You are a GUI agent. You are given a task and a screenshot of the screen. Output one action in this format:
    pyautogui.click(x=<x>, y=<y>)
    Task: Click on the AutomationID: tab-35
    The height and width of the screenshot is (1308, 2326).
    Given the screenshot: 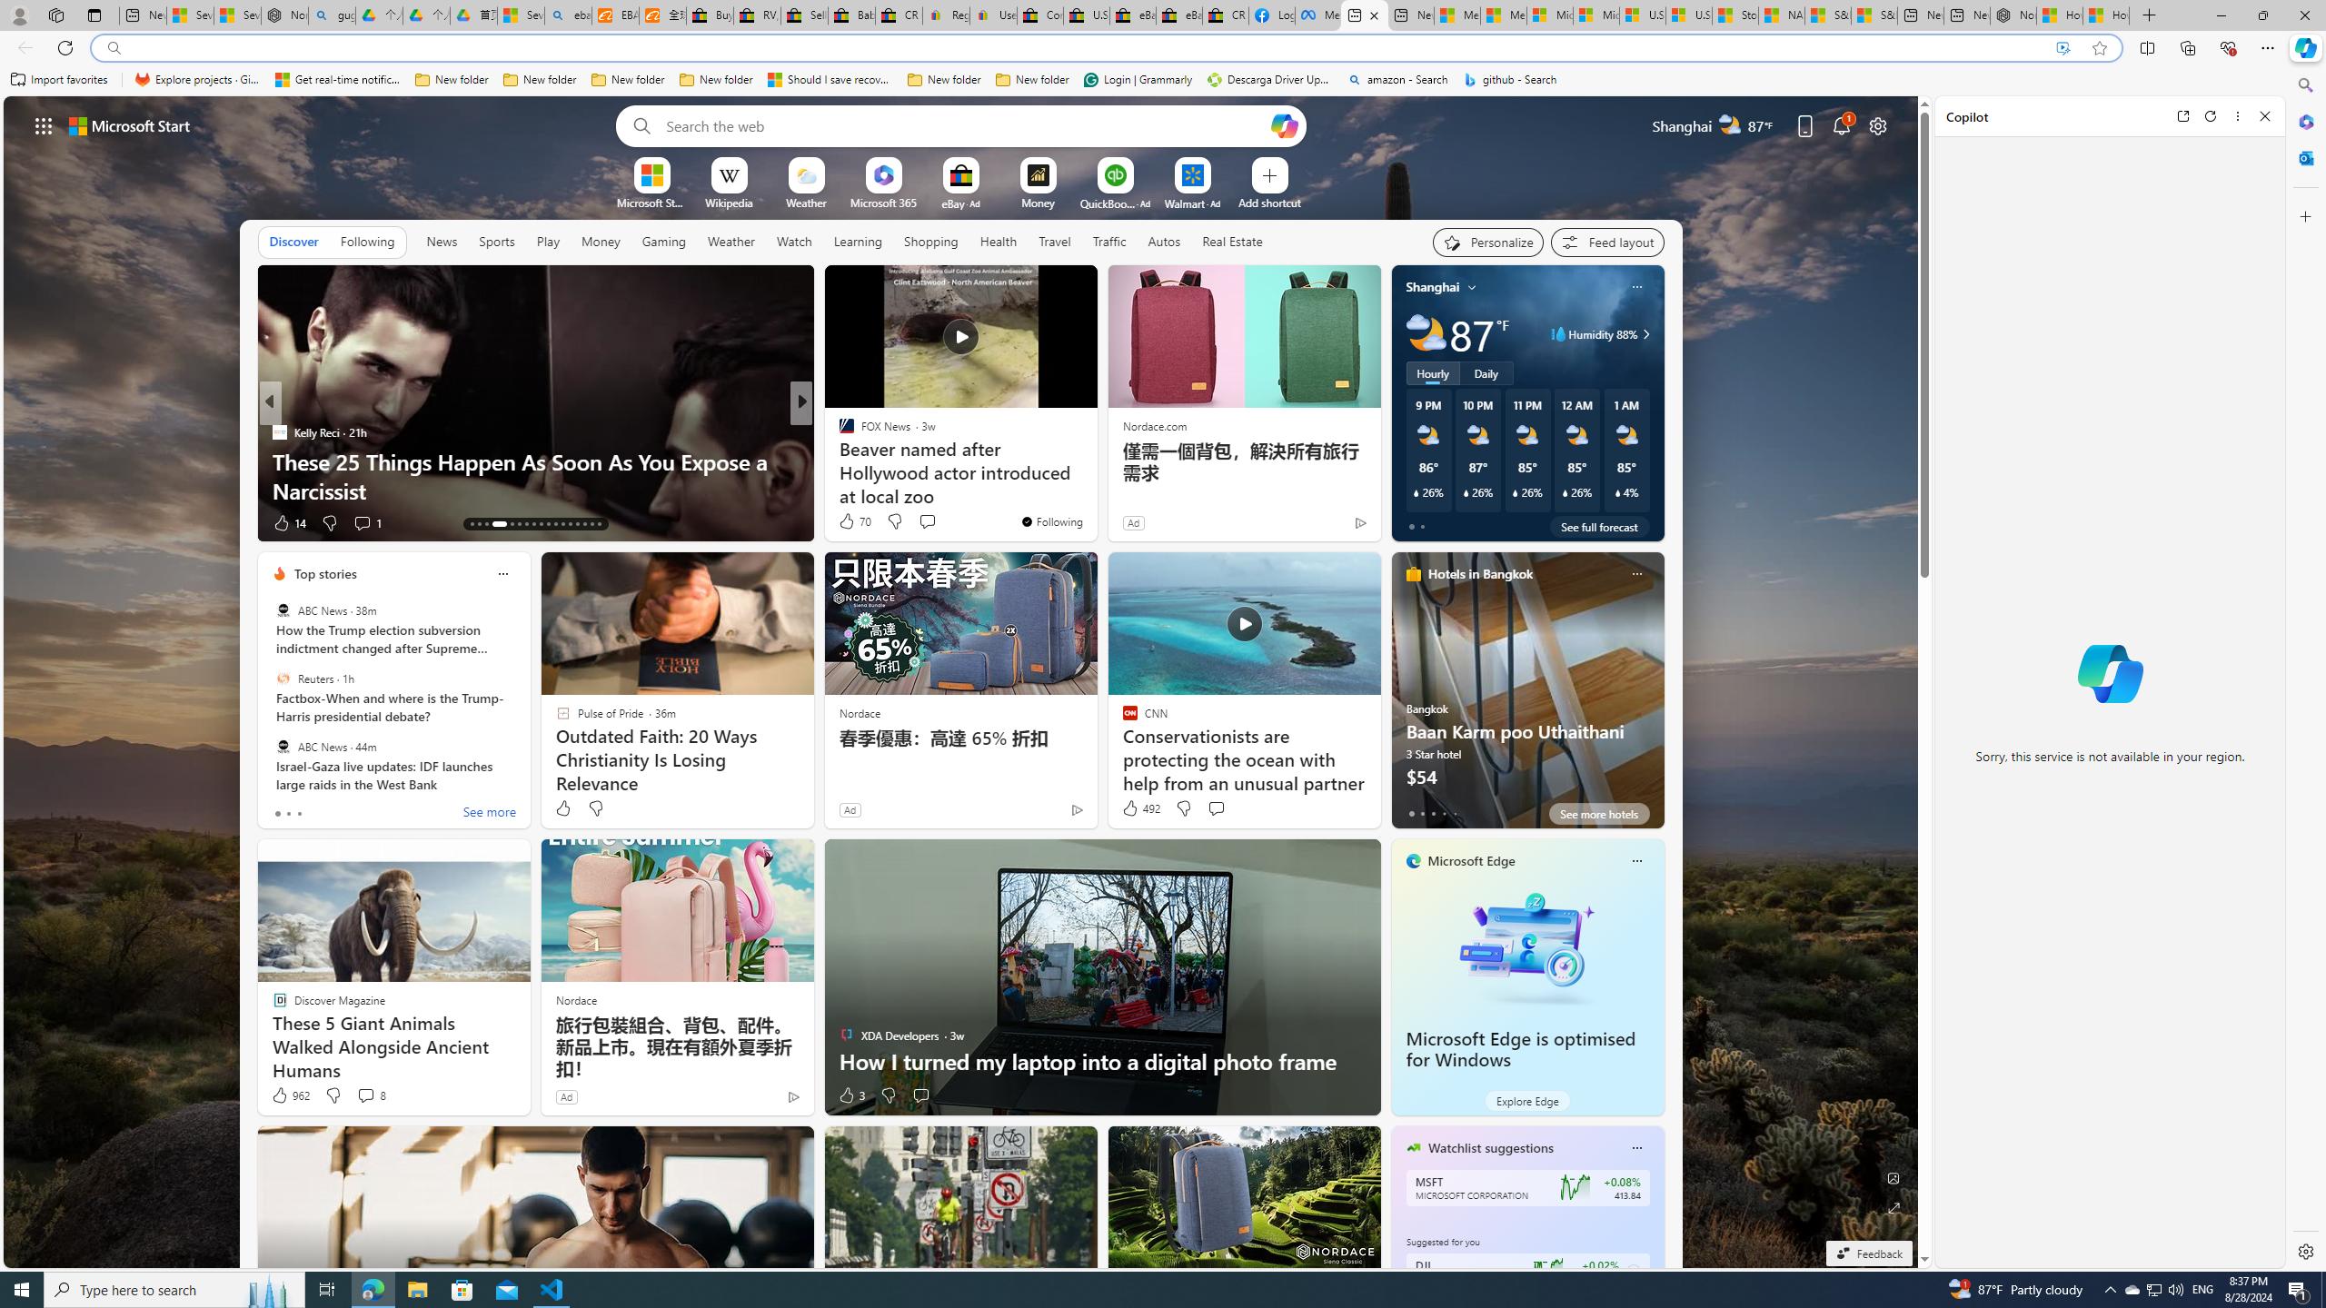 What is the action you would take?
    pyautogui.click(x=599, y=524)
    